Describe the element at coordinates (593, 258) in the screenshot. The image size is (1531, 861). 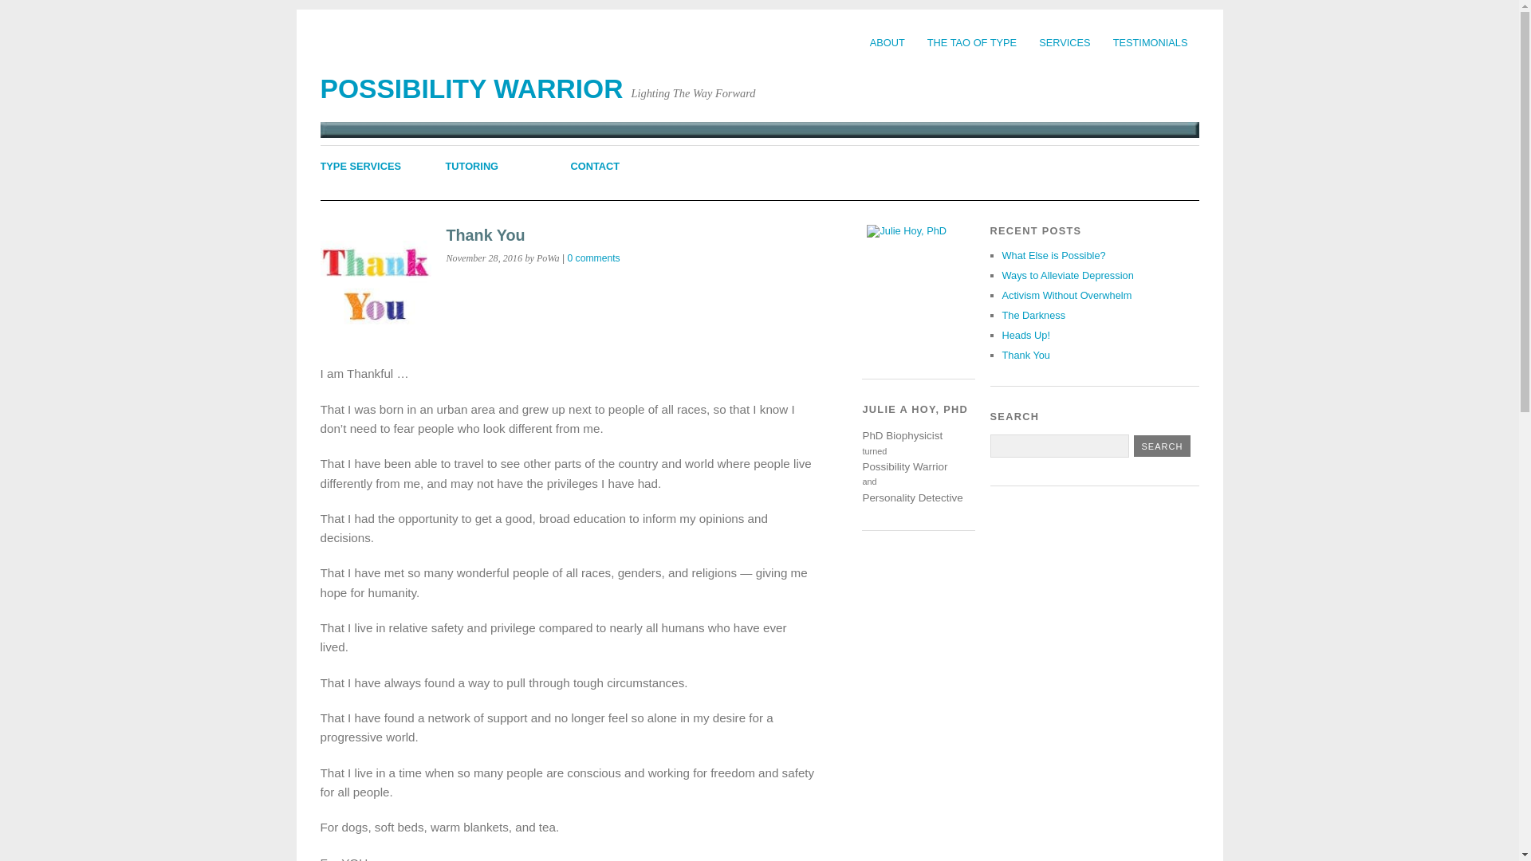
I see `0 comments` at that location.